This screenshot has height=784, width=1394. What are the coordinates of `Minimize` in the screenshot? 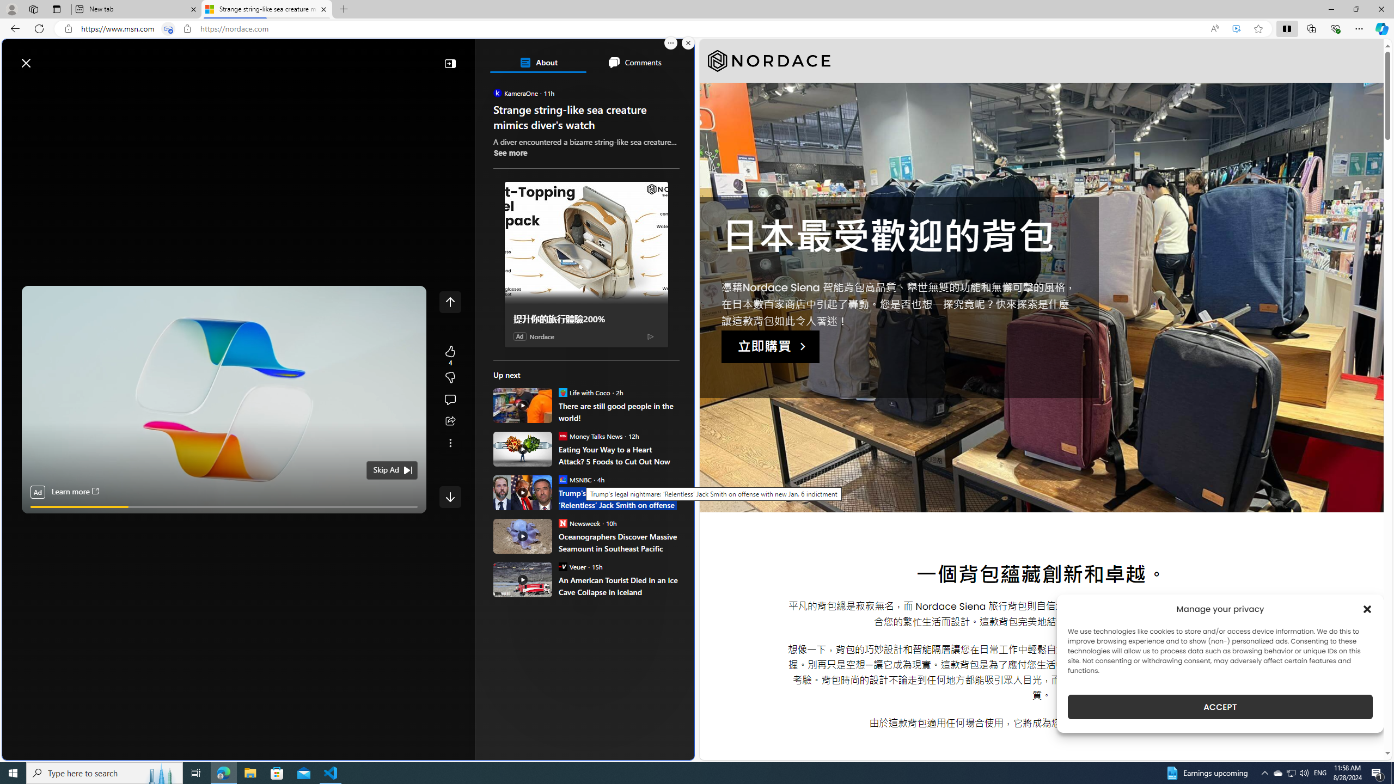 It's located at (1331, 9).